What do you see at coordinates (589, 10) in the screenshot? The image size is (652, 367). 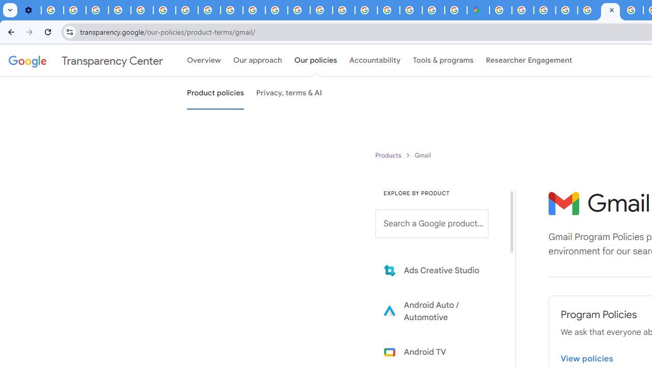 I see `Terms and Conditions` at bounding box center [589, 10].